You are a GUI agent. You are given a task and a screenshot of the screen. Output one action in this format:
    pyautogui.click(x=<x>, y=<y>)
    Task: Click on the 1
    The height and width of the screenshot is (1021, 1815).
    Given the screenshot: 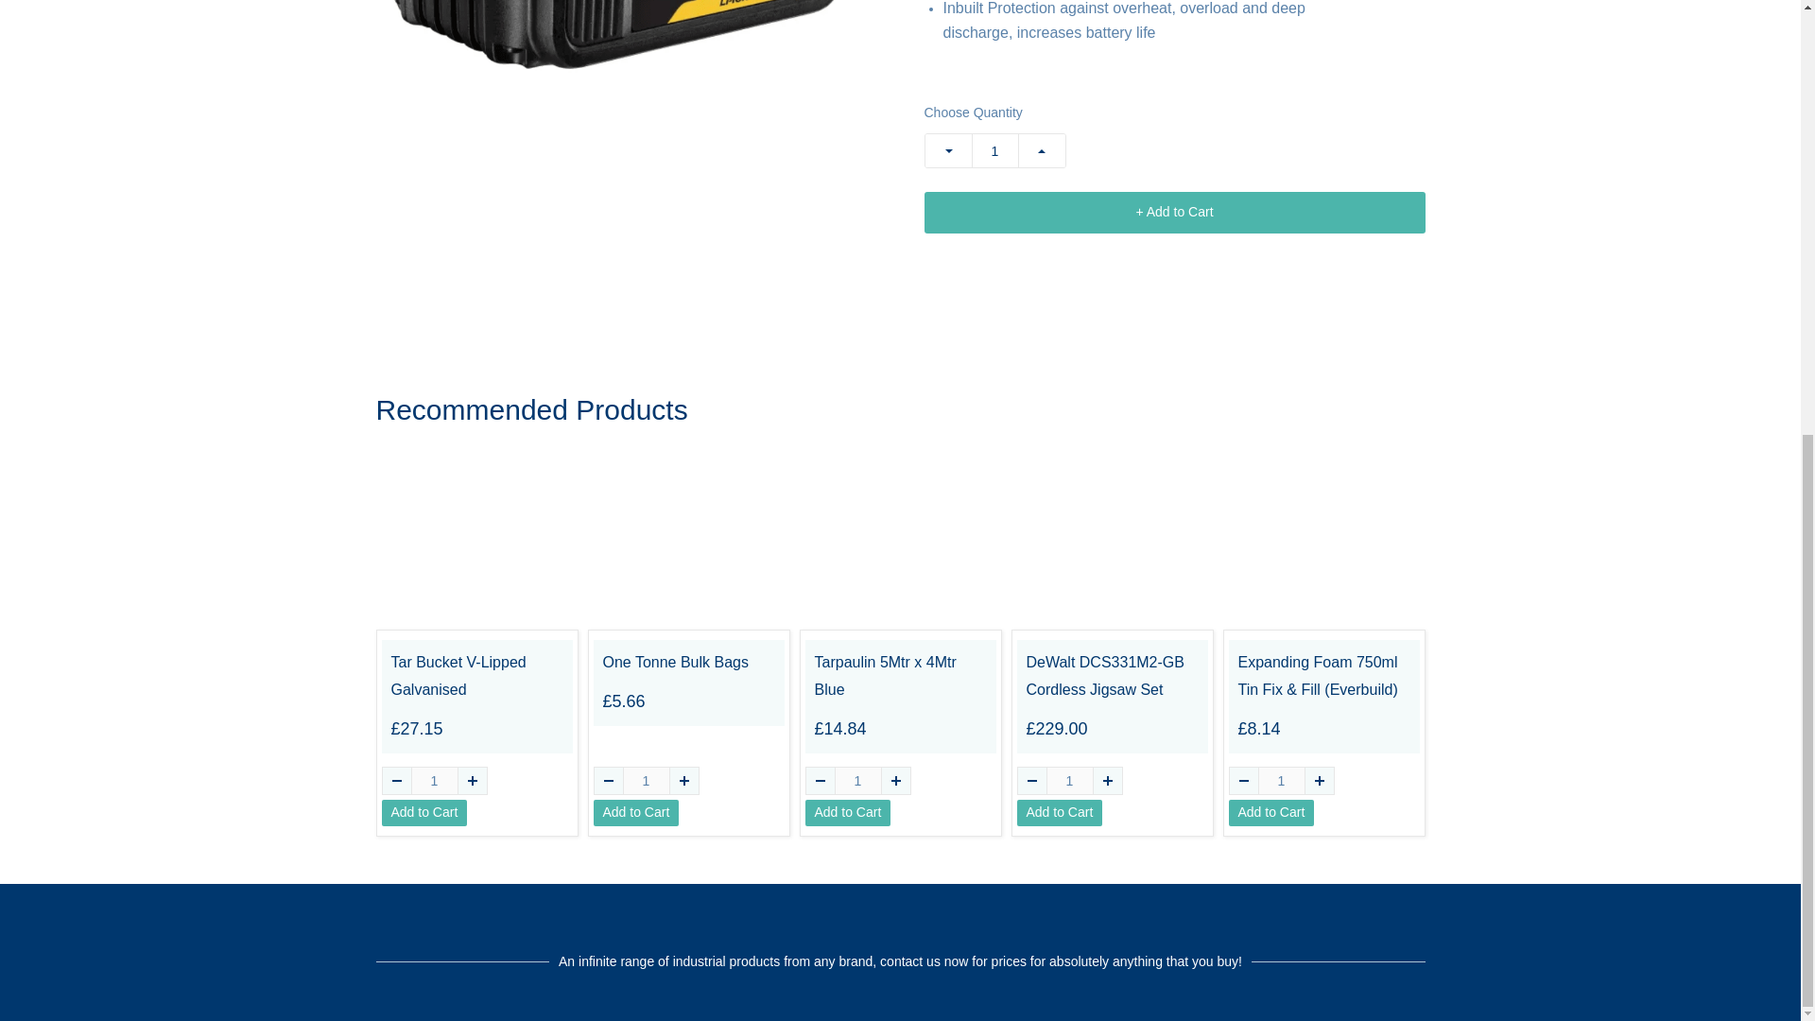 What is the action you would take?
    pyautogui.click(x=994, y=150)
    